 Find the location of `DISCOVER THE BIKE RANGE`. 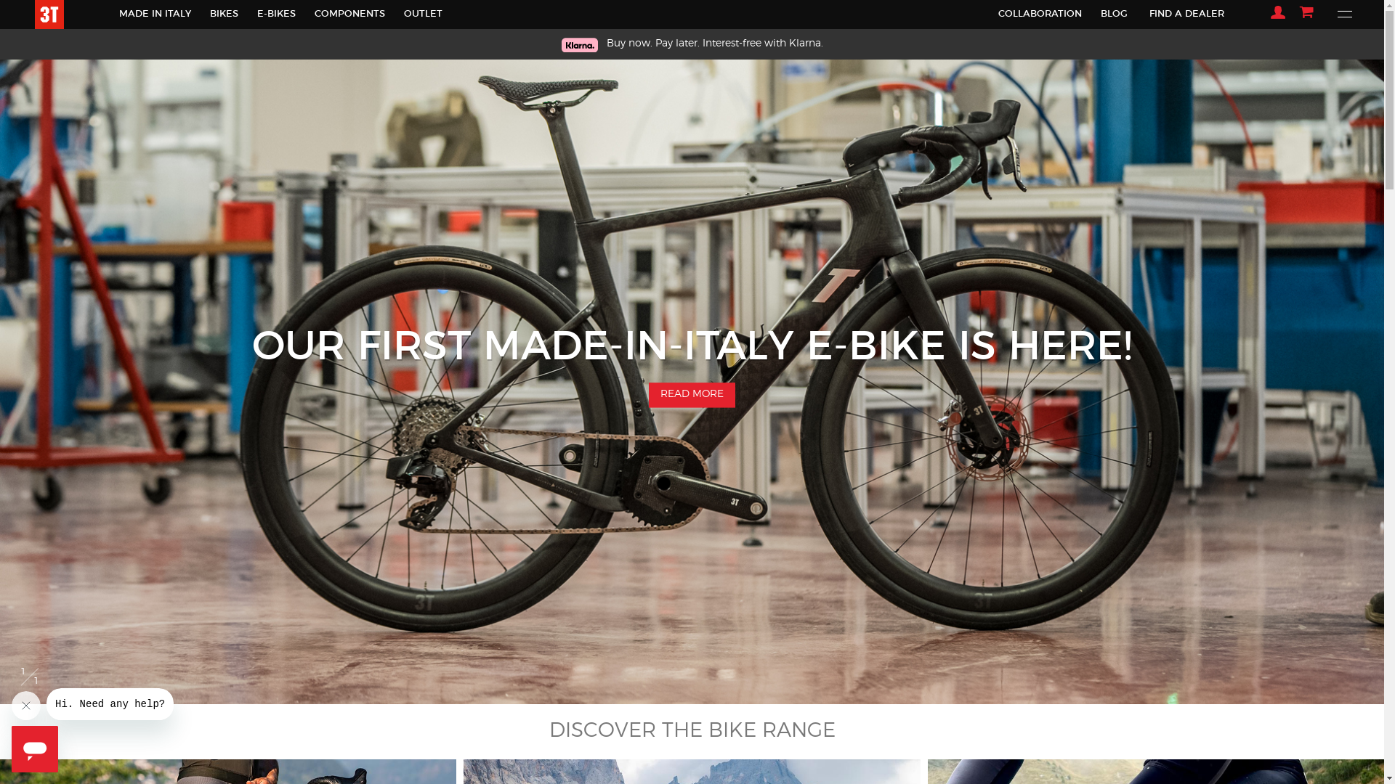

DISCOVER THE BIKE RANGE is located at coordinates (692, 732).